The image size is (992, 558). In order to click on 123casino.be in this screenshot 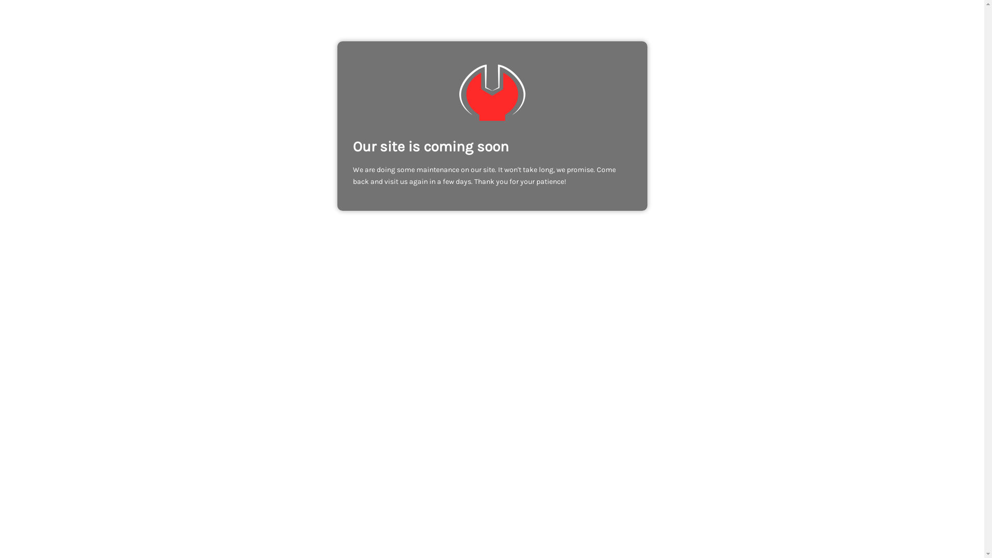, I will do `click(492, 93)`.